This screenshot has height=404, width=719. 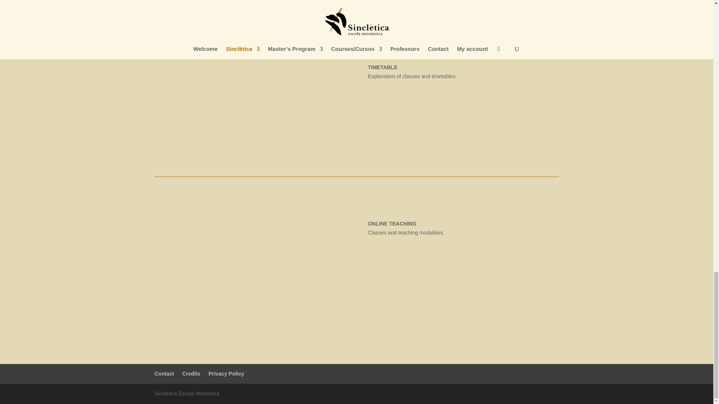 I want to click on Credits, so click(x=191, y=373).